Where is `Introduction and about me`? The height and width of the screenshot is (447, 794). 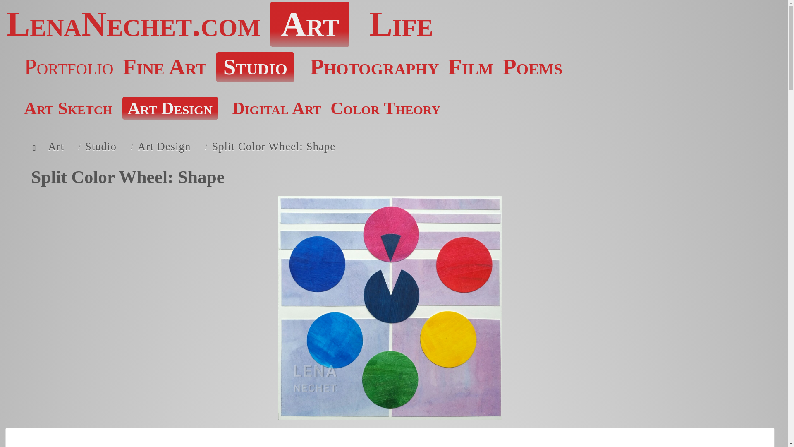
Introduction and about me is located at coordinates (401, 24).